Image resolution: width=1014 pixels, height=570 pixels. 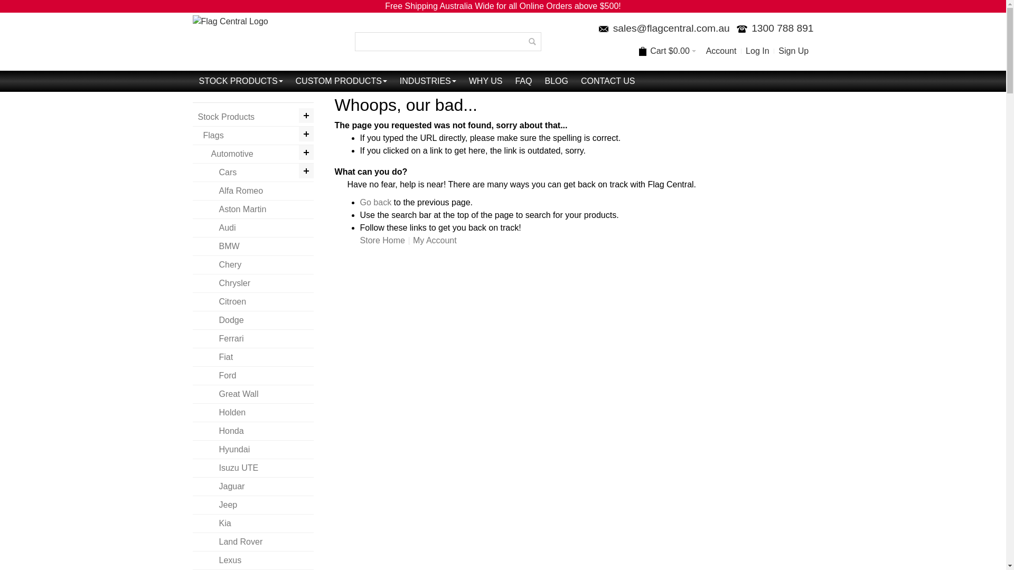 I want to click on STOCK PRODUCTS , so click(x=241, y=81).